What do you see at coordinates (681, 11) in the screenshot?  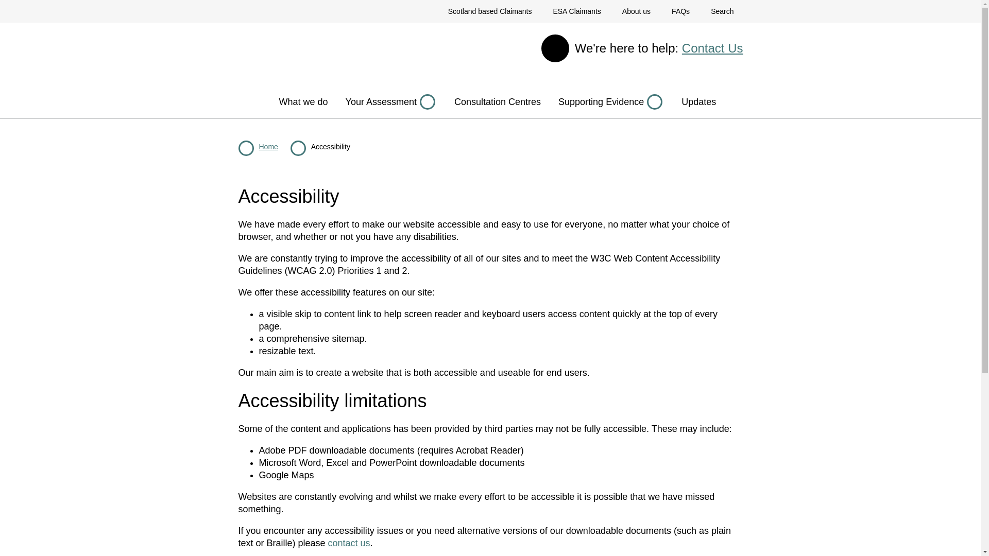 I see `FAQs` at bounding box center [681, 11].